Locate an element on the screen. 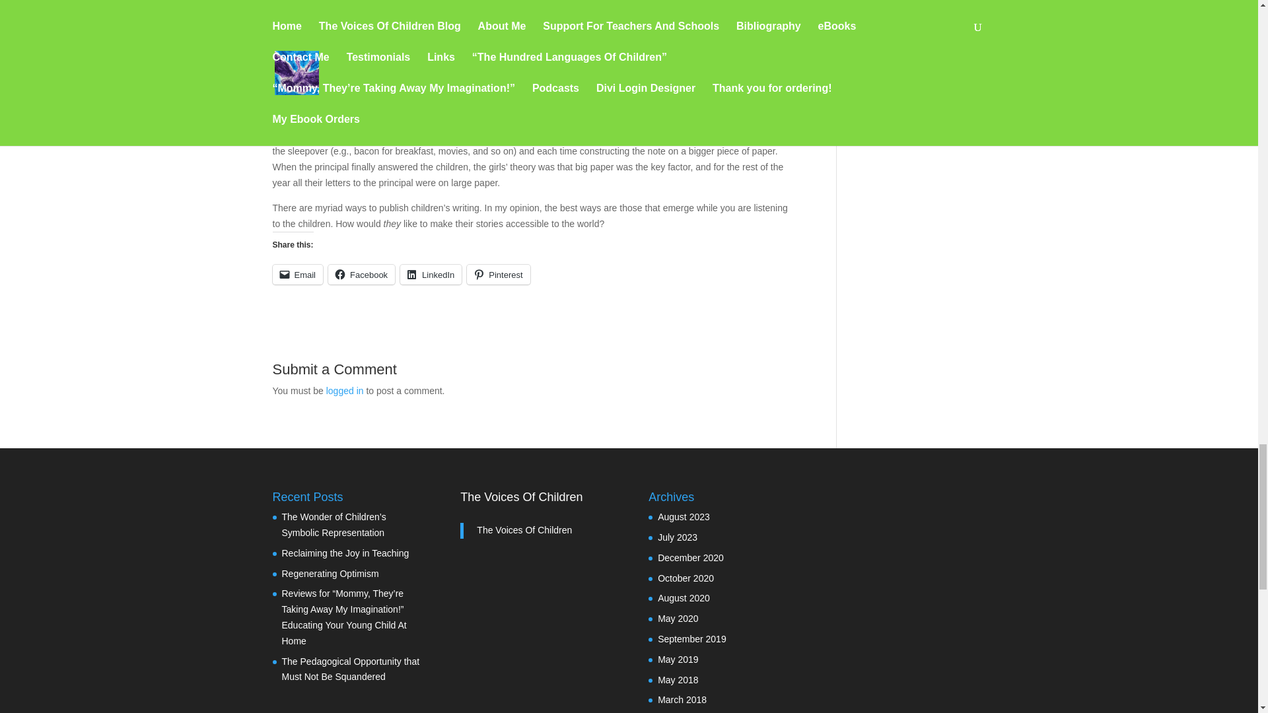 The height and width of the screenshot is (713, 1268). logged in is located at coordinates (345, 391).